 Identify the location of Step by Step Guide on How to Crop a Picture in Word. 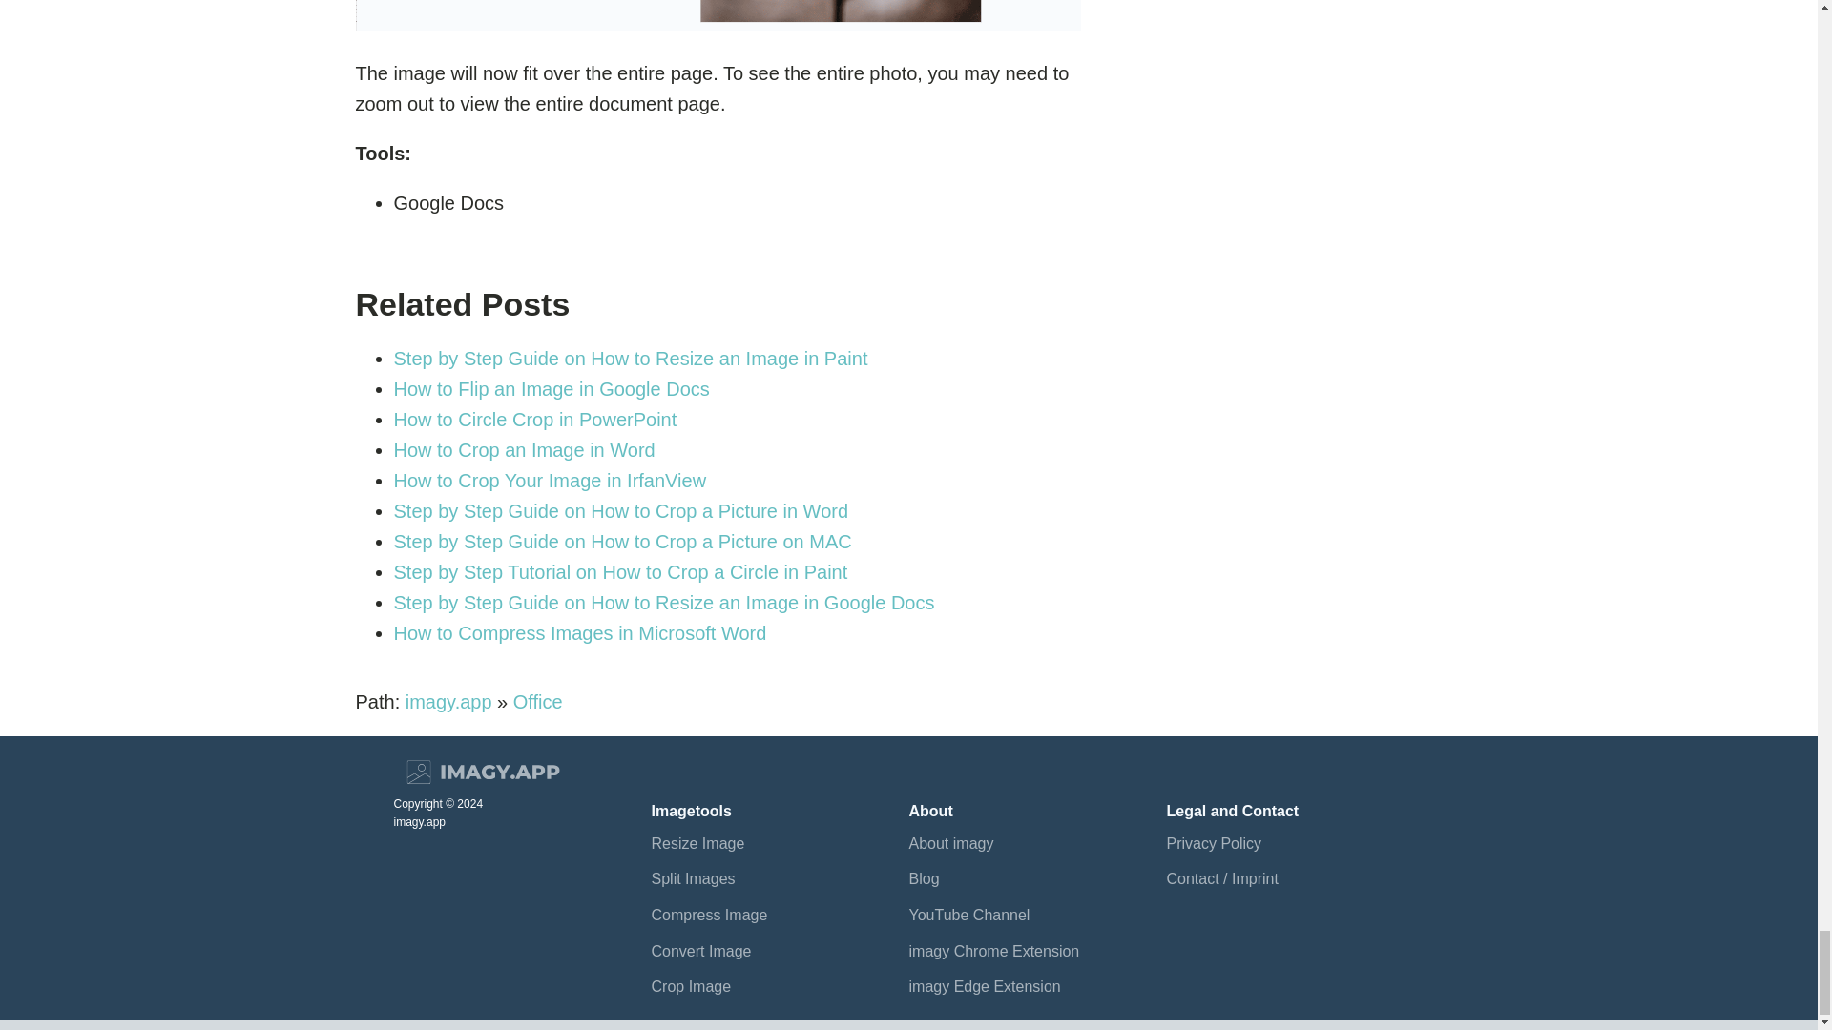
(620, 510).